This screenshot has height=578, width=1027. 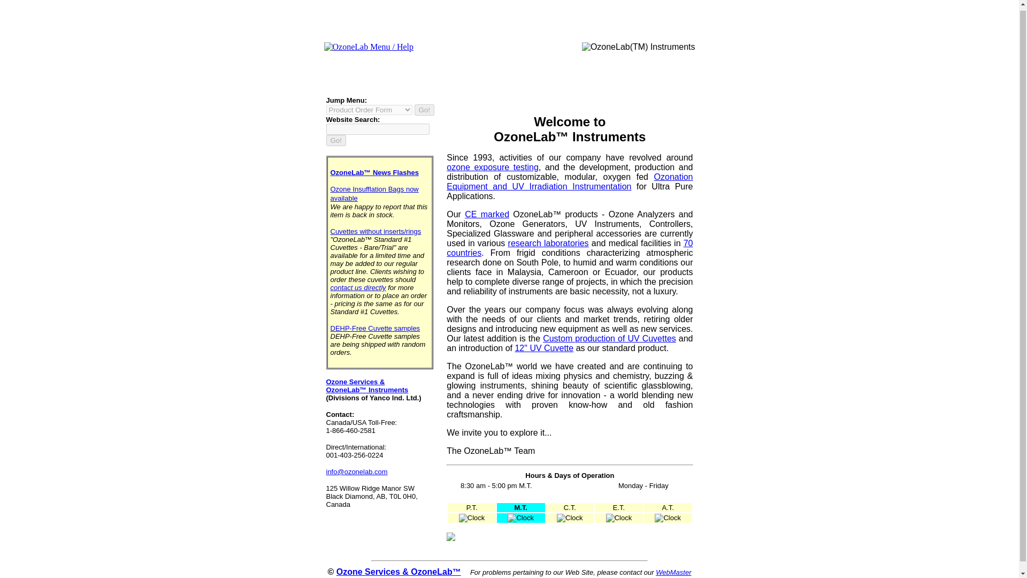 I want to click on Custom production of UV Cuvettes, so click(x=609, y=338).